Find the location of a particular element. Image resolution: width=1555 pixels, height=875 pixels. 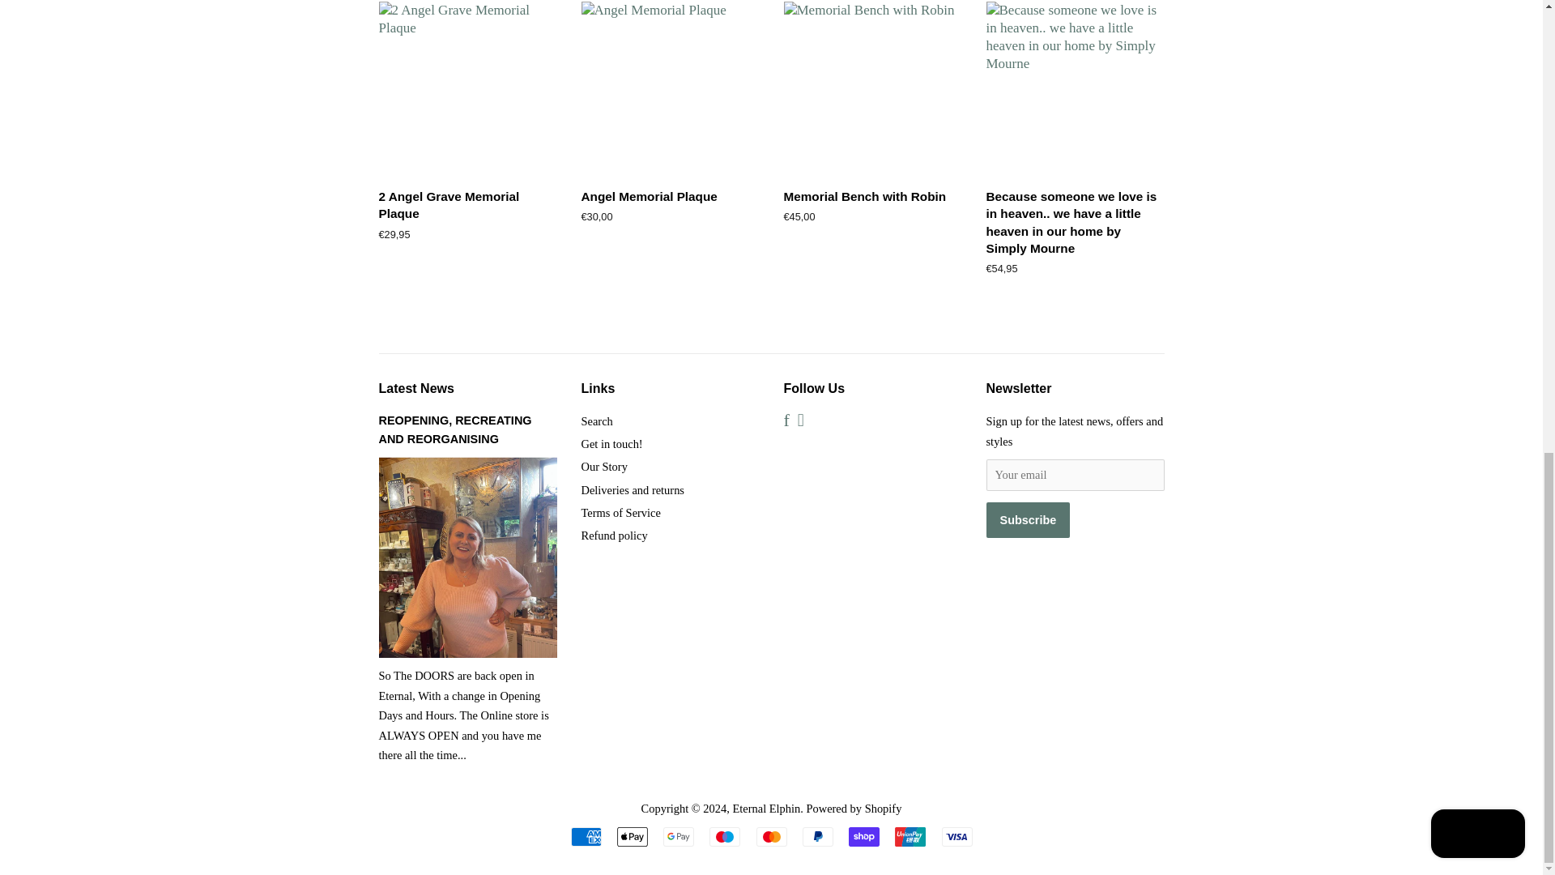

Our Story is located at coordinates (604, 467).